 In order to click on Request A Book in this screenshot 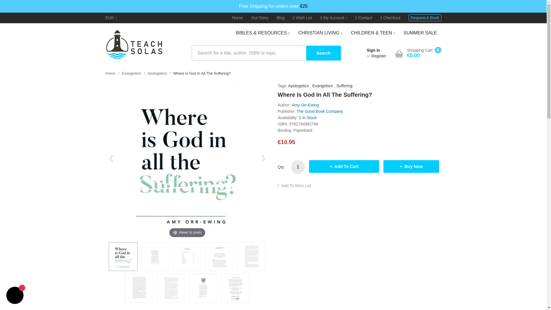, I will do `click(425, 18)`.